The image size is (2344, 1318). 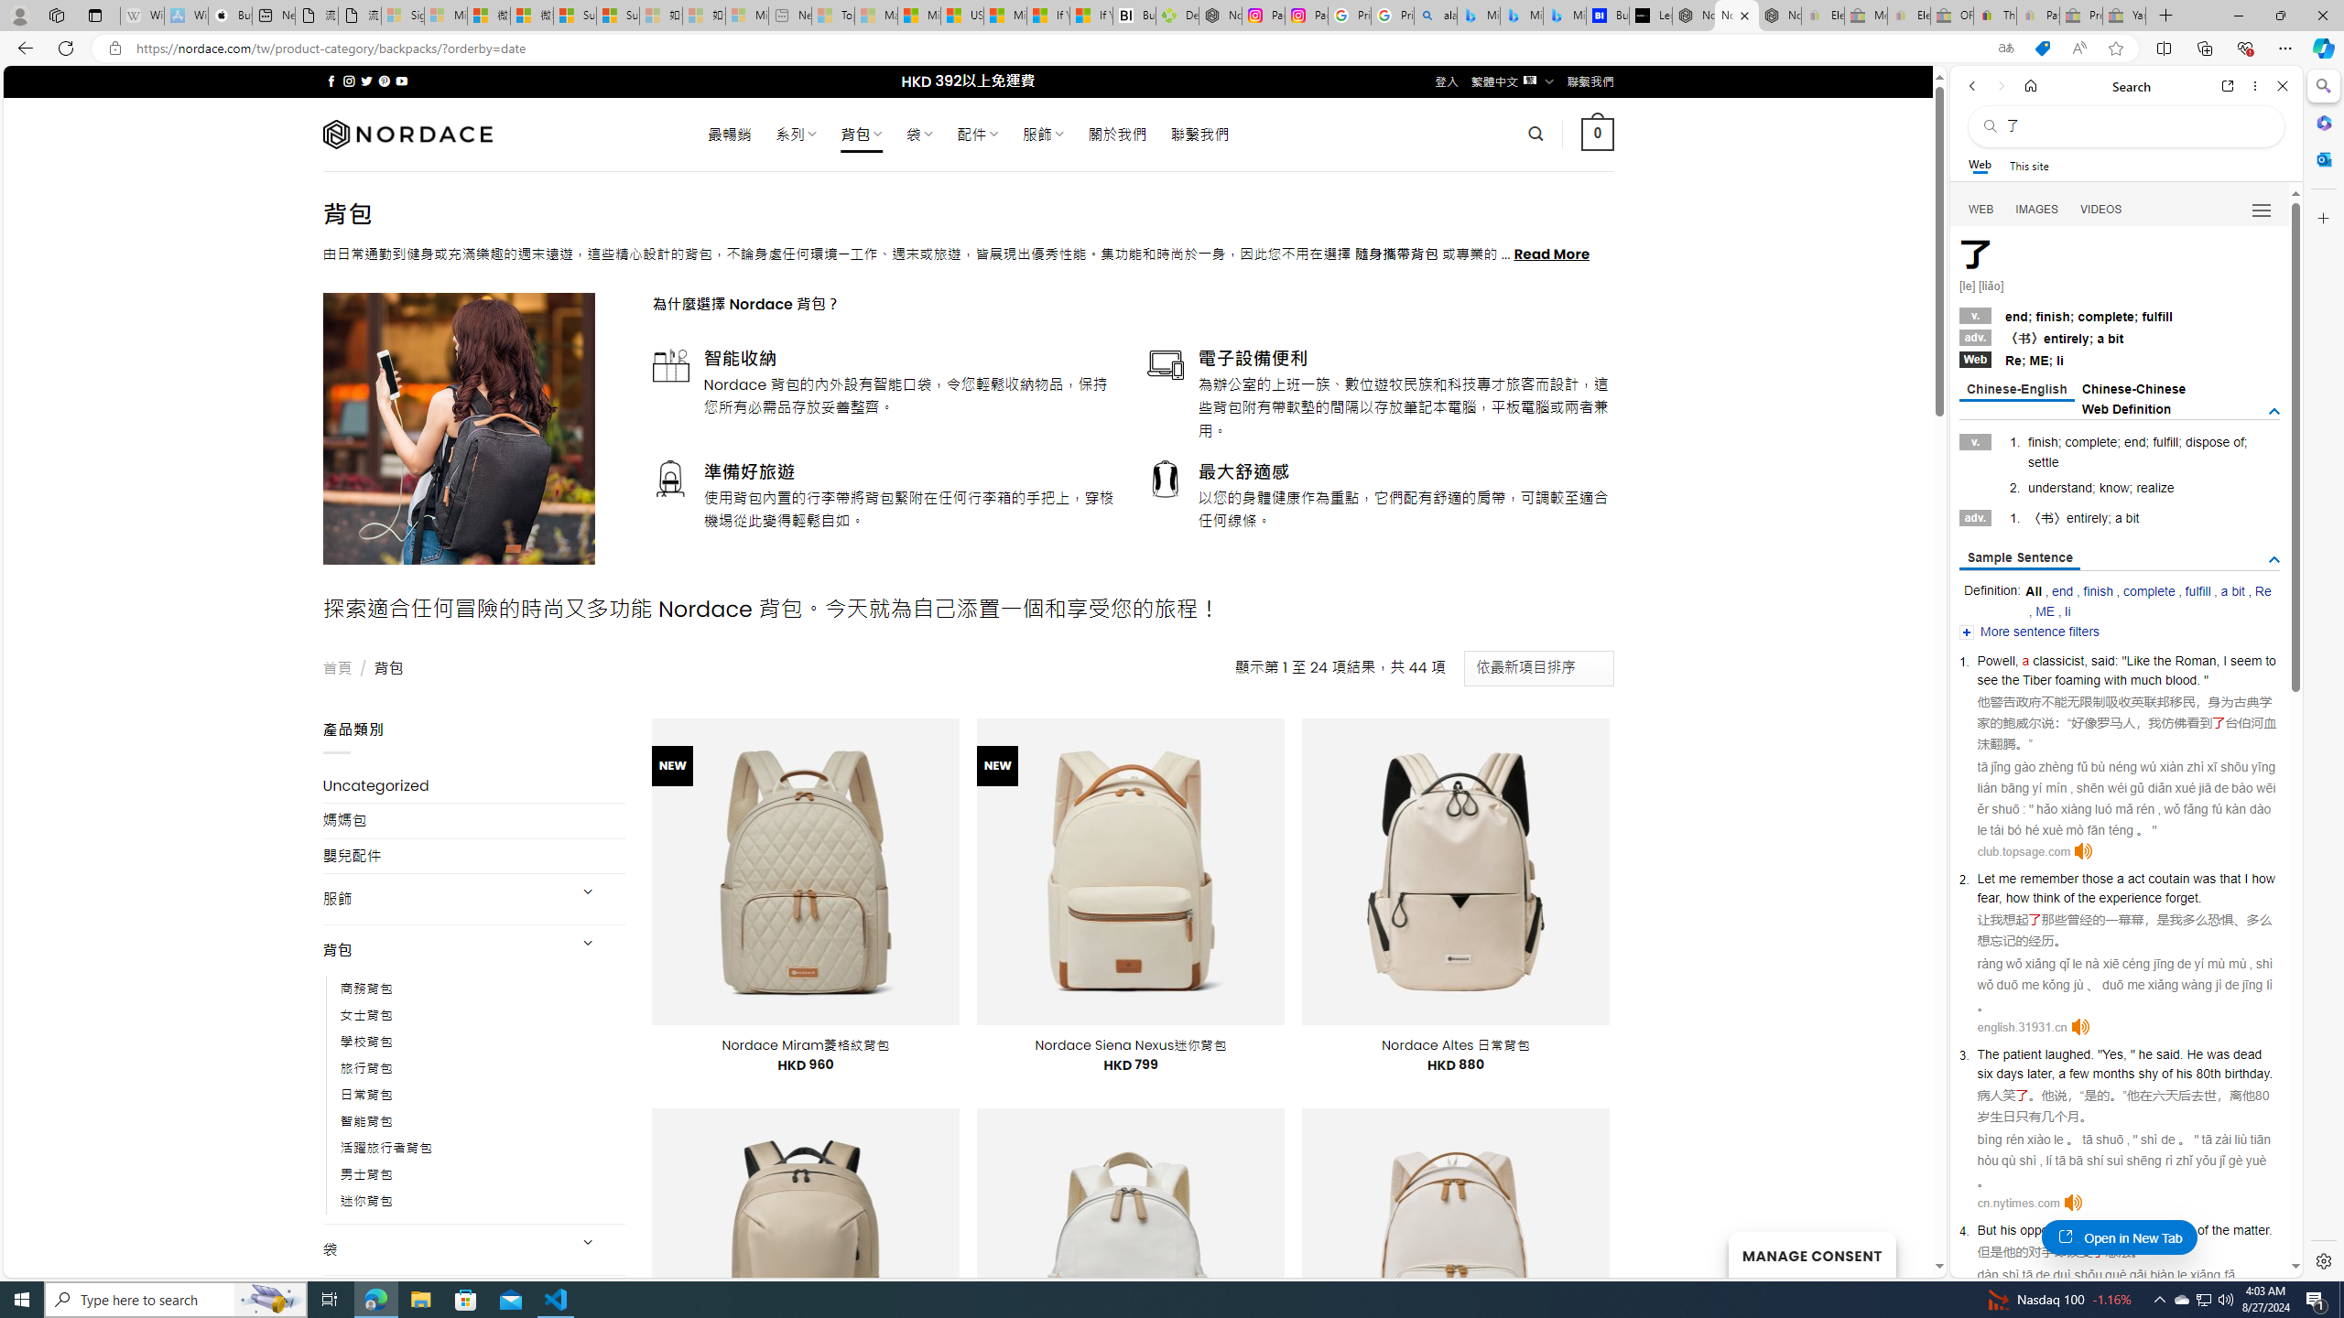 I want to click on Roman, so click(x=2196, y=661).